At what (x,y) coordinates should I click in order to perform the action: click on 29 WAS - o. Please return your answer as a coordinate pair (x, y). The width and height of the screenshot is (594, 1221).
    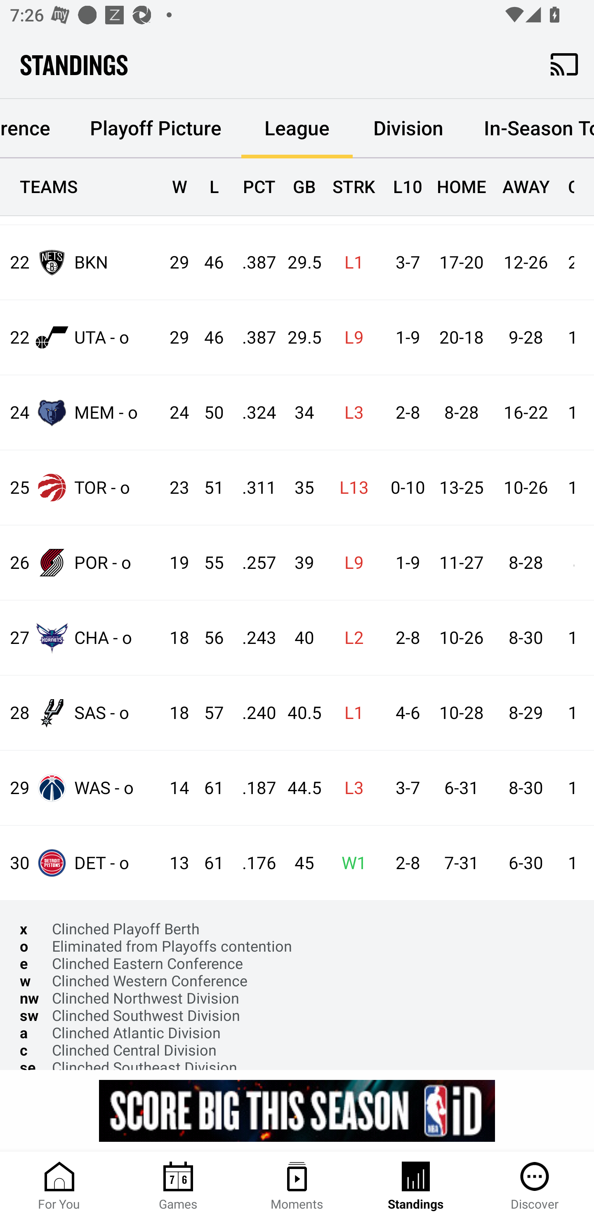
    Looking at the image, I should click on (81, 788).